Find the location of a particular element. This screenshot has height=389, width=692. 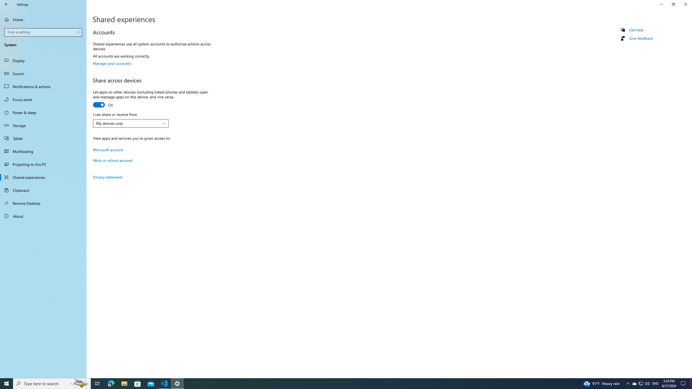

My devices only is located at coordinates (80, 384).